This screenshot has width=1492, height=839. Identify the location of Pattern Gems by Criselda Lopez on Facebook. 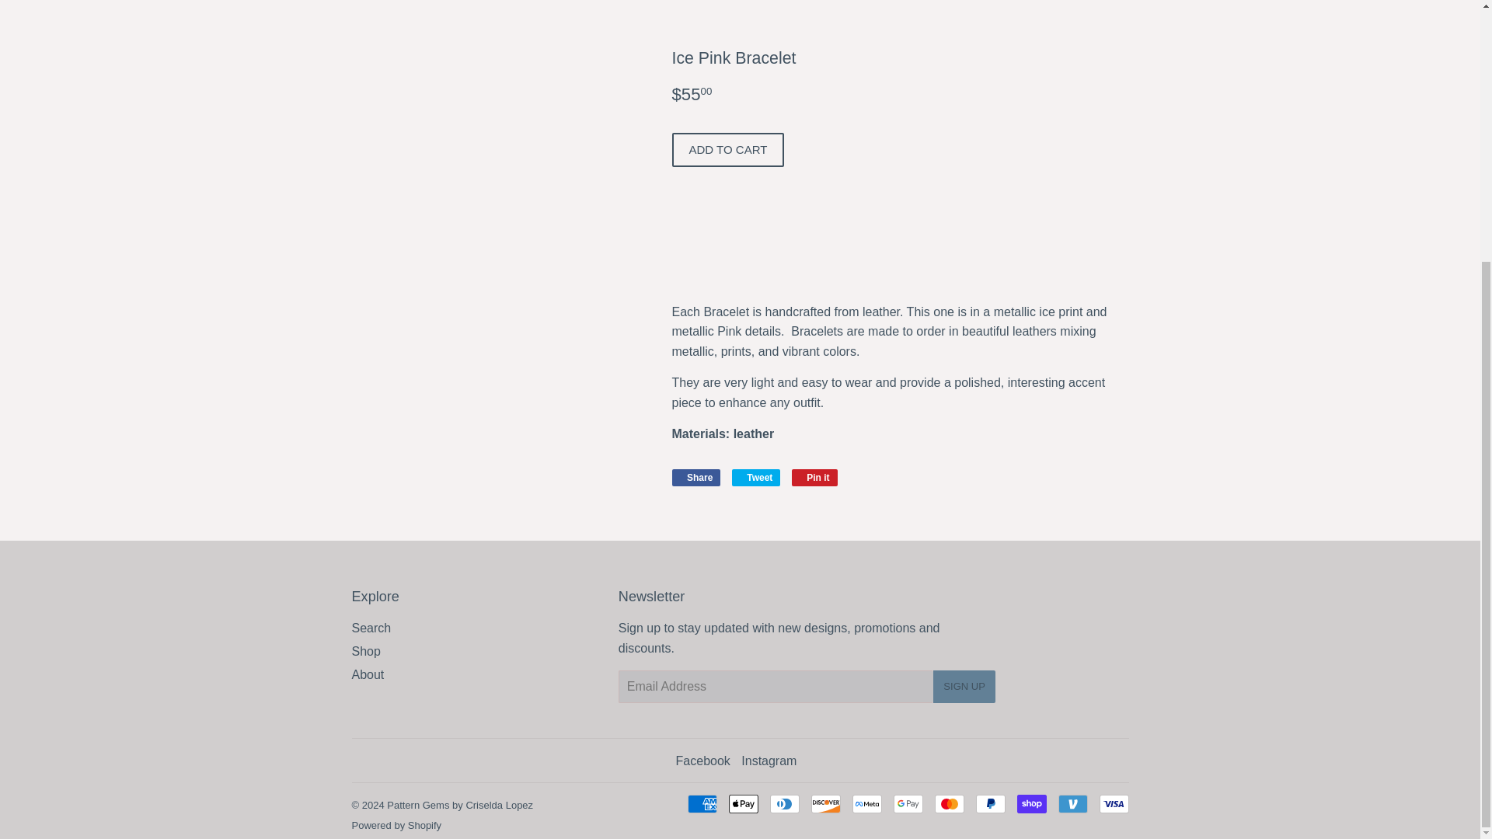
(702, 761).